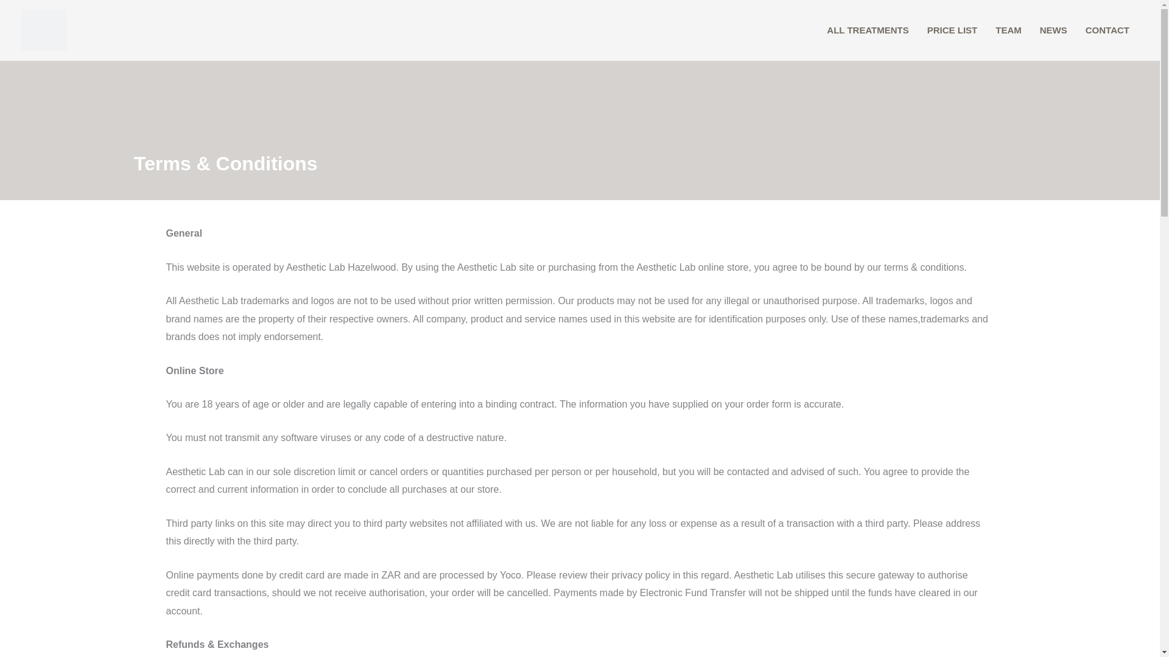  I want to click on PRICE LIST, so click(952, 30).